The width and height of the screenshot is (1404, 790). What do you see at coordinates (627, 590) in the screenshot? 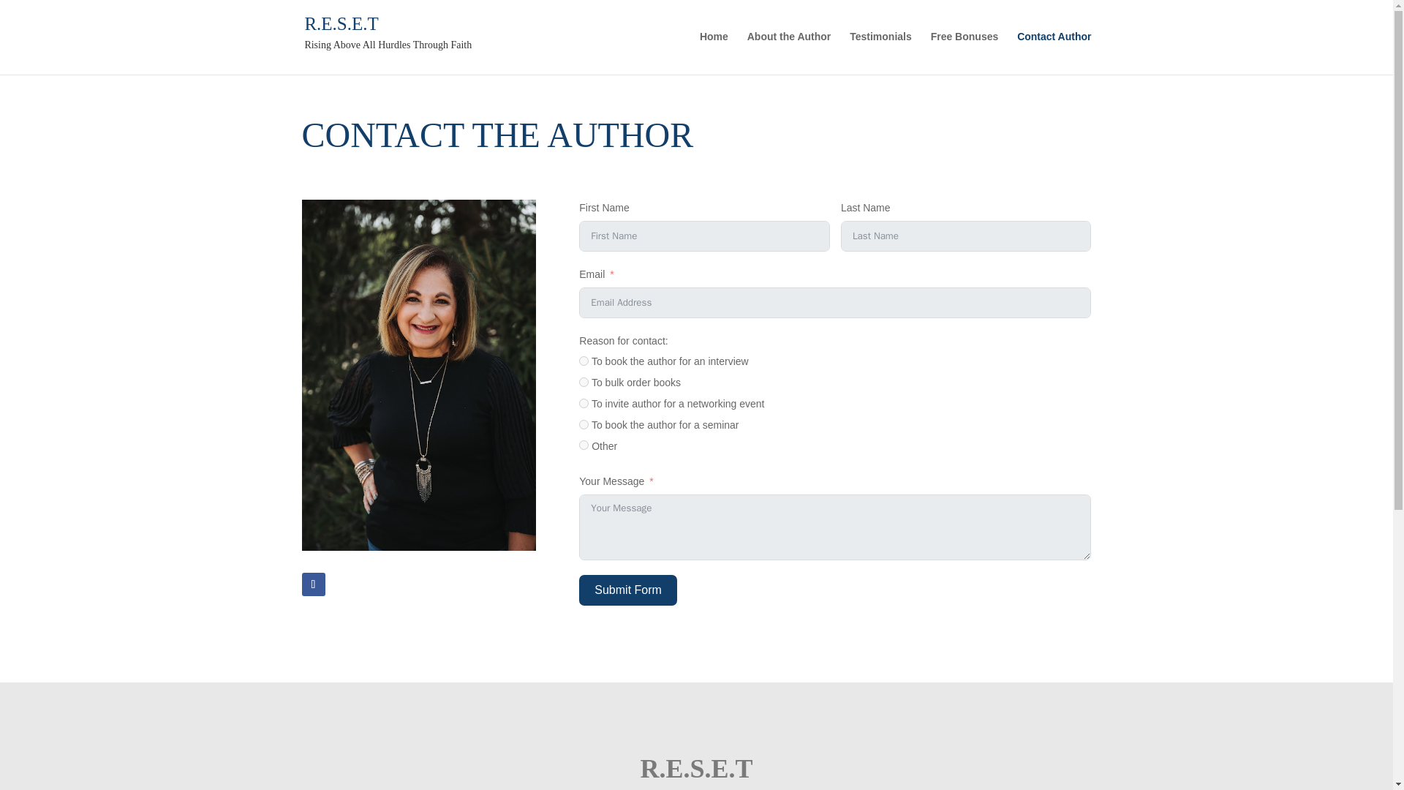
I see `Submit Form` at bounding box center [627, 590].